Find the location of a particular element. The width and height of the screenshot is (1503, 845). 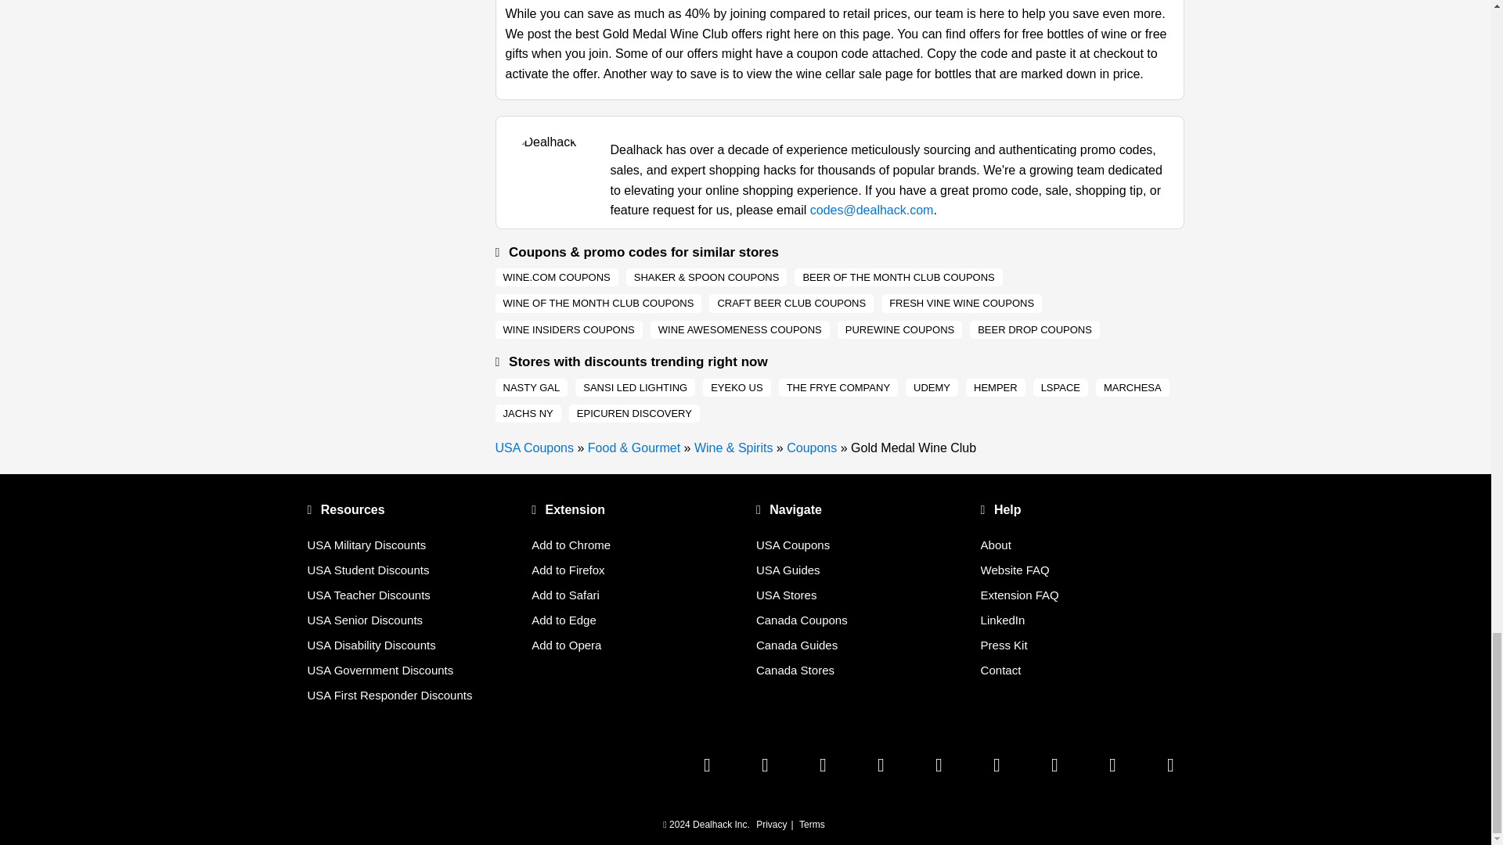

Coupons is located at coordinates (811, 448).